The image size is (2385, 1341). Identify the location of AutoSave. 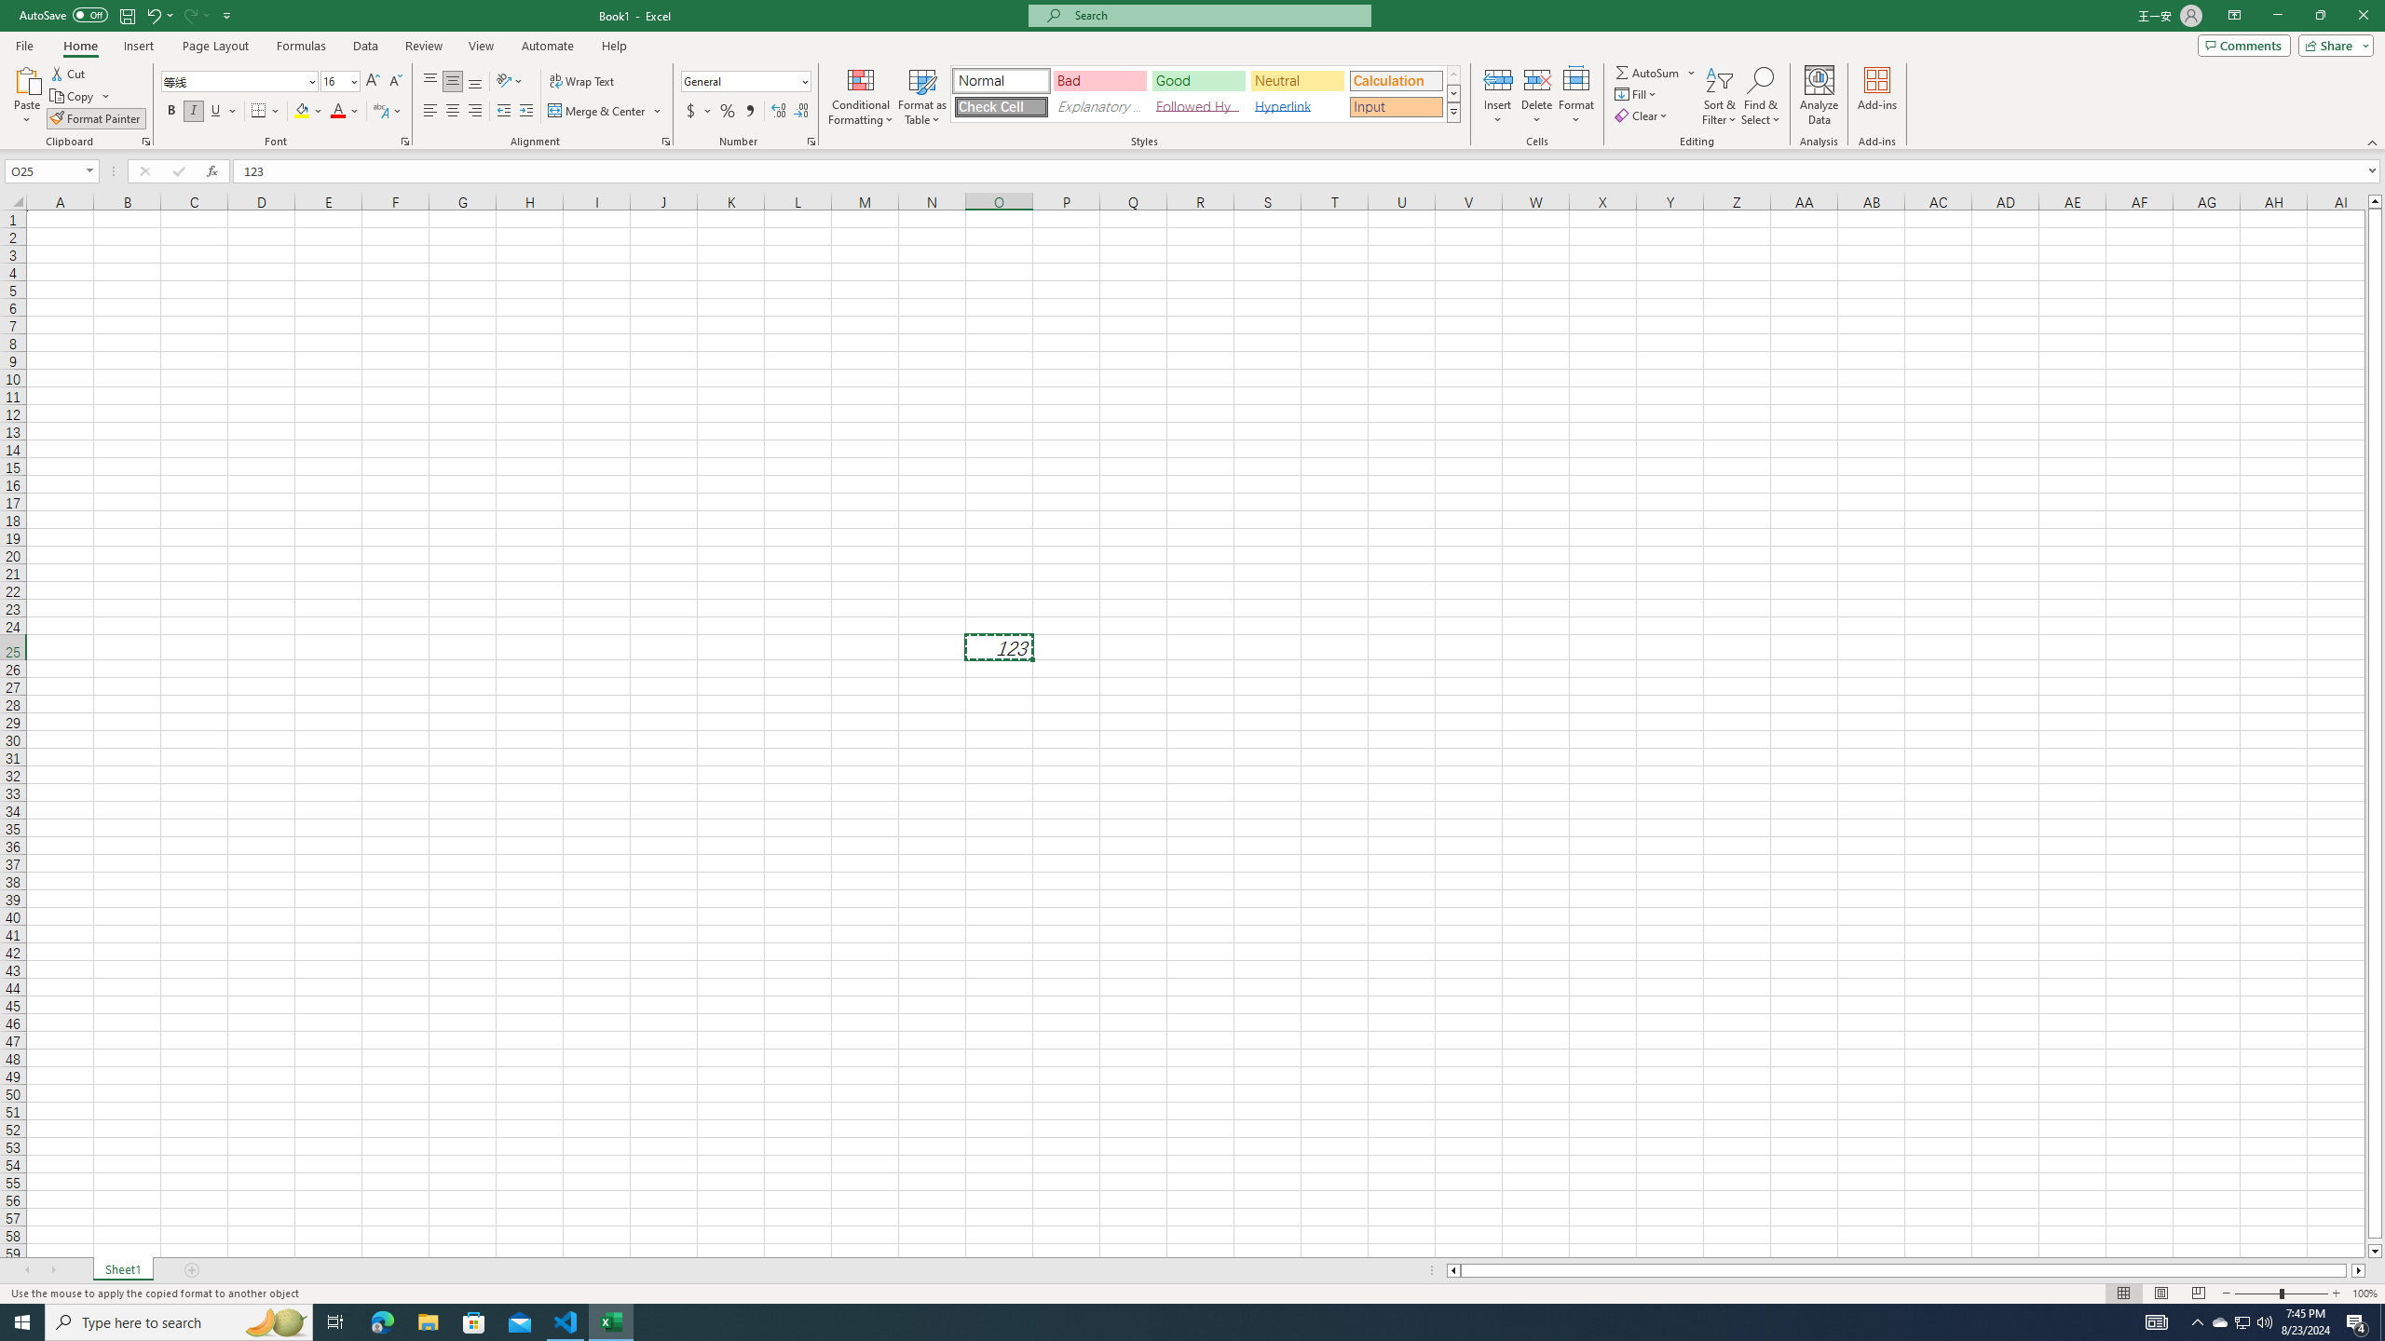
(63, 15).